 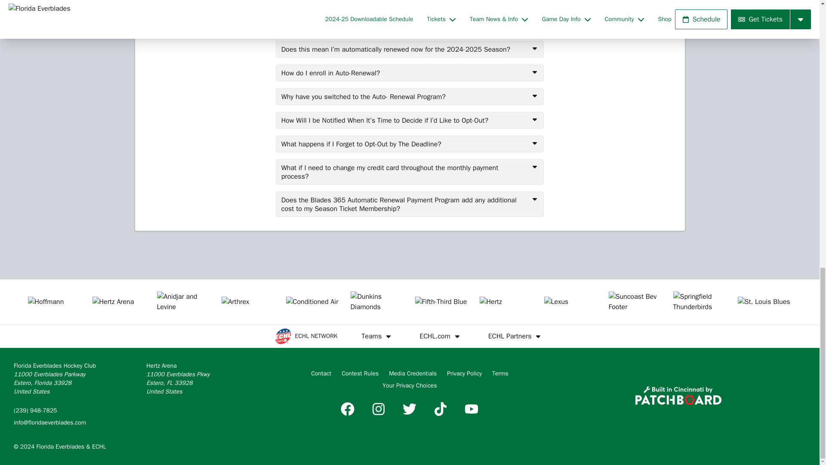 I want to click on Facebook, so click(x=347, y=409).